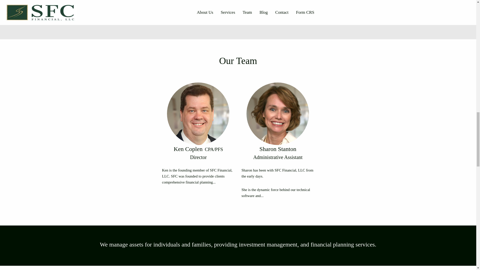 The width and height of the screenshot is (480, 270). I want to click on Sharon Stanton, so click(278, 150).